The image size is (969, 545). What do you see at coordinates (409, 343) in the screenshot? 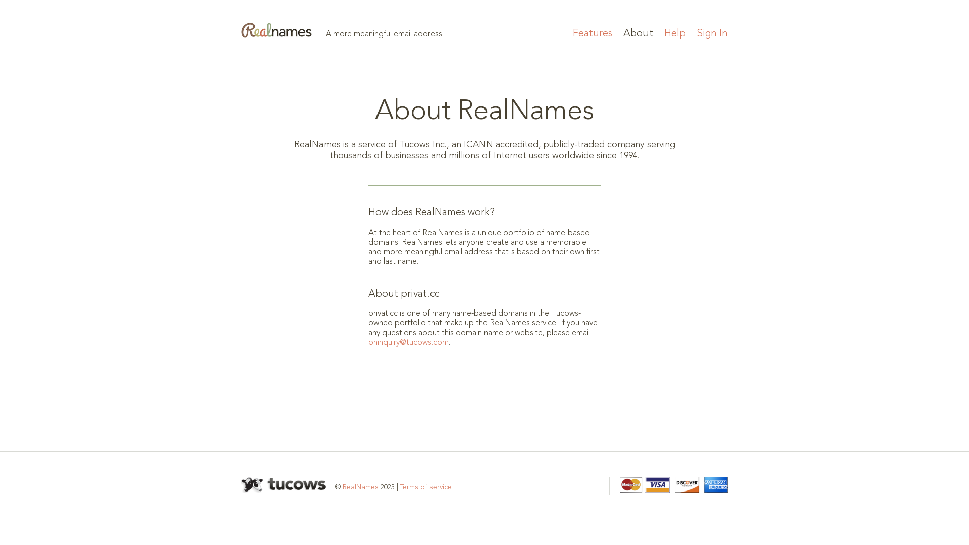
I see `pninquiry@tucows.com` at bounding box center [409, 343].